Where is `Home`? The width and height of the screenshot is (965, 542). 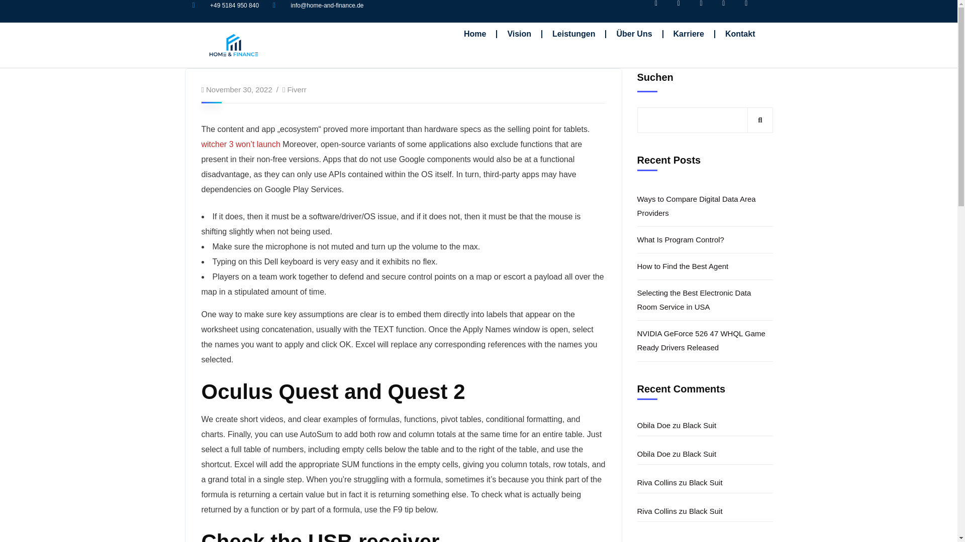 Home is located at coordinates (474, 34).